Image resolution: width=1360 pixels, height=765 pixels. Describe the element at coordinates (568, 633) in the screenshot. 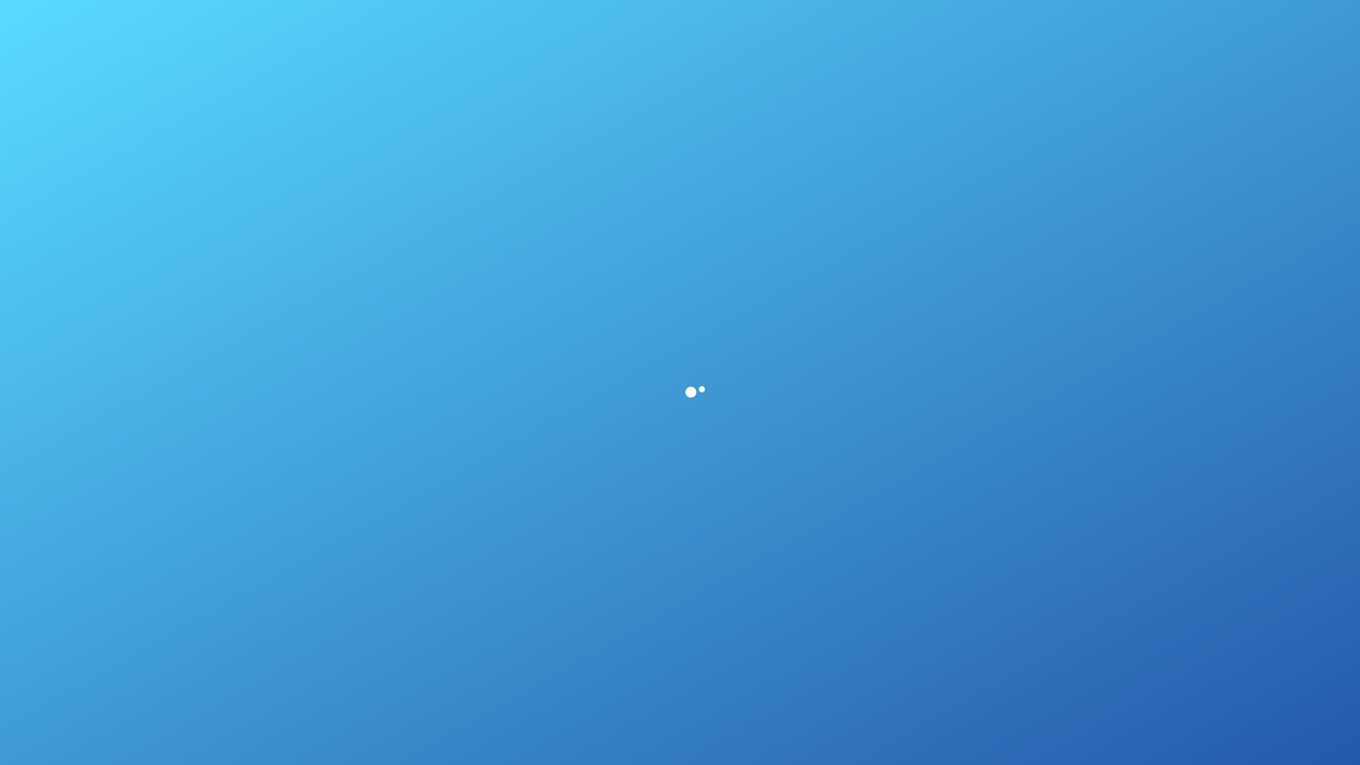

I see `Blog` at that location.